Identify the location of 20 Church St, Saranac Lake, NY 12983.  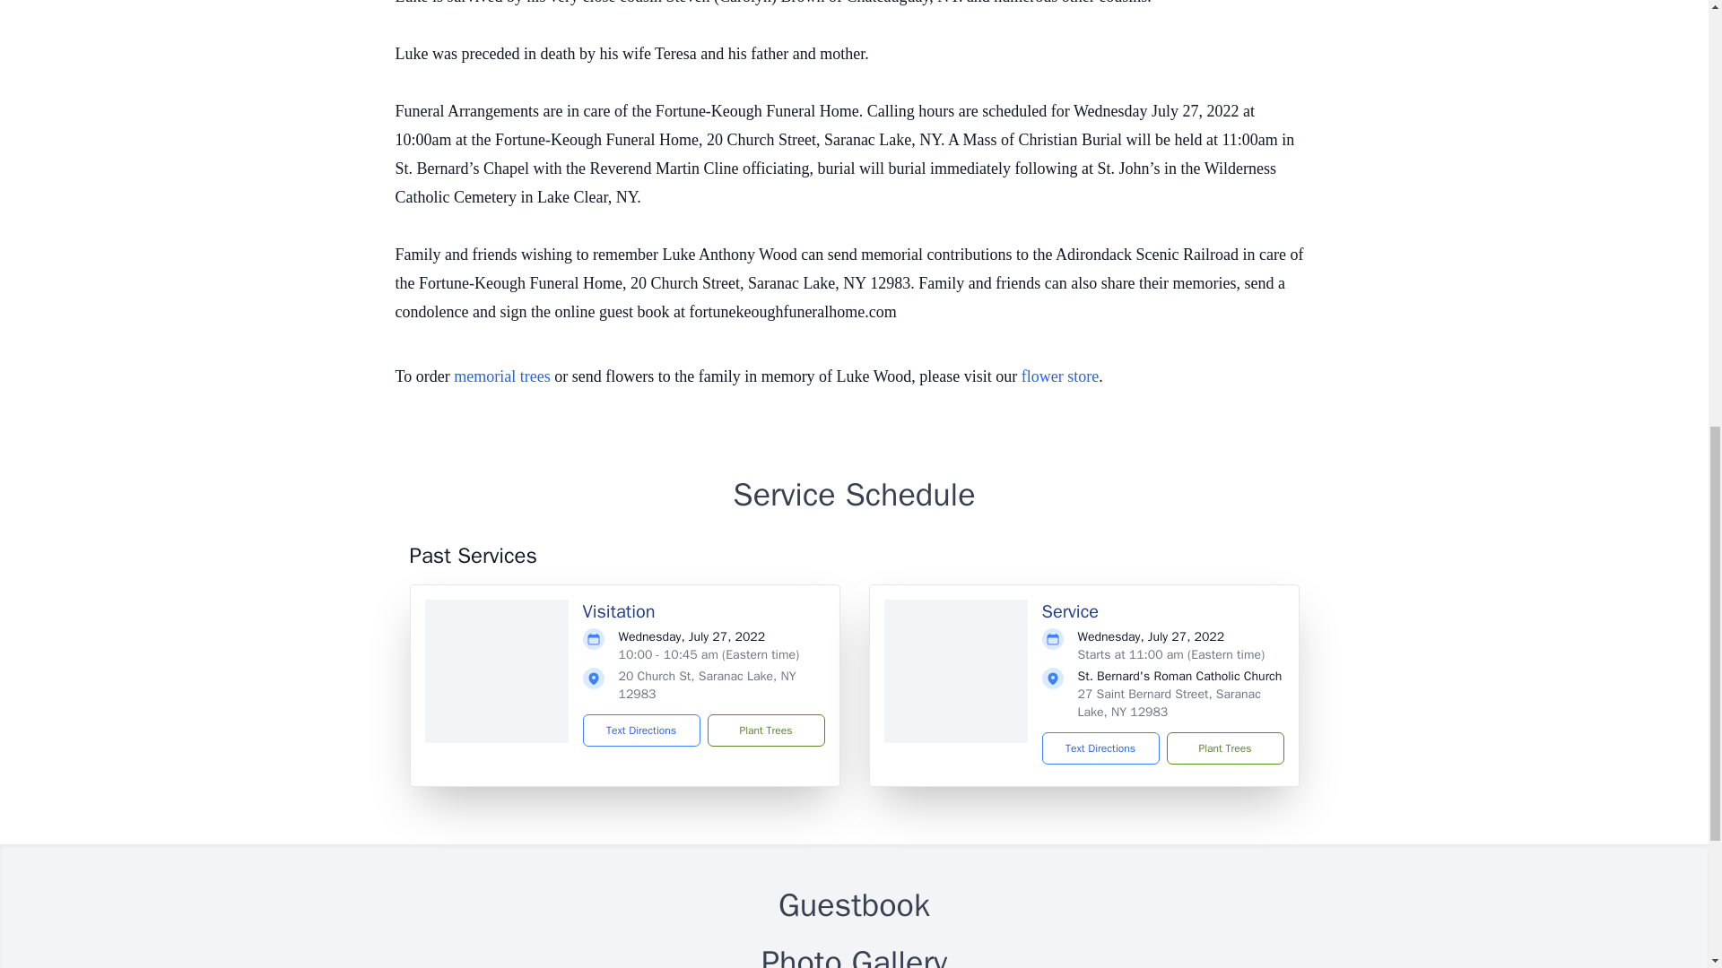
(707, 685).